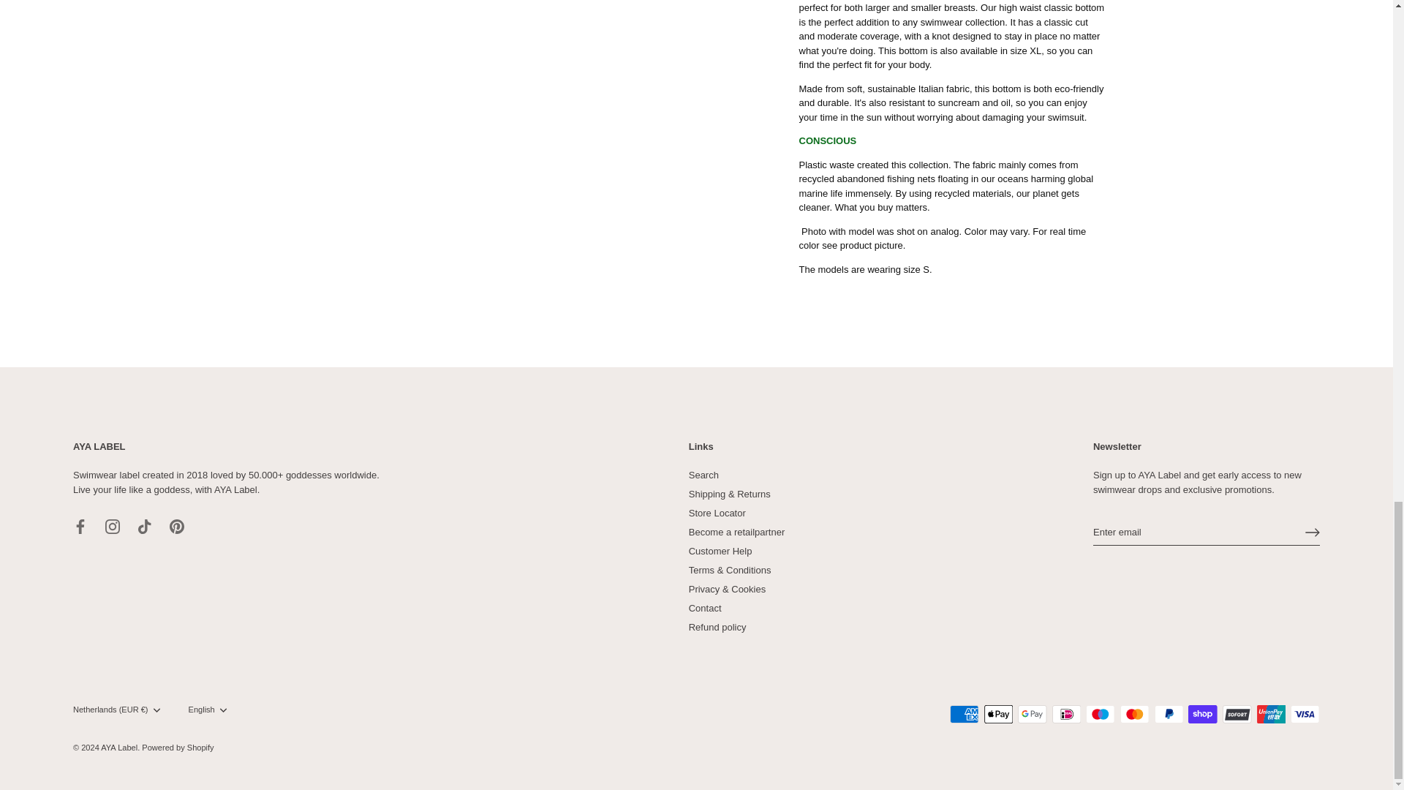 The image size is (1404, 790). I want to click on Instagram, so click(113, 527).